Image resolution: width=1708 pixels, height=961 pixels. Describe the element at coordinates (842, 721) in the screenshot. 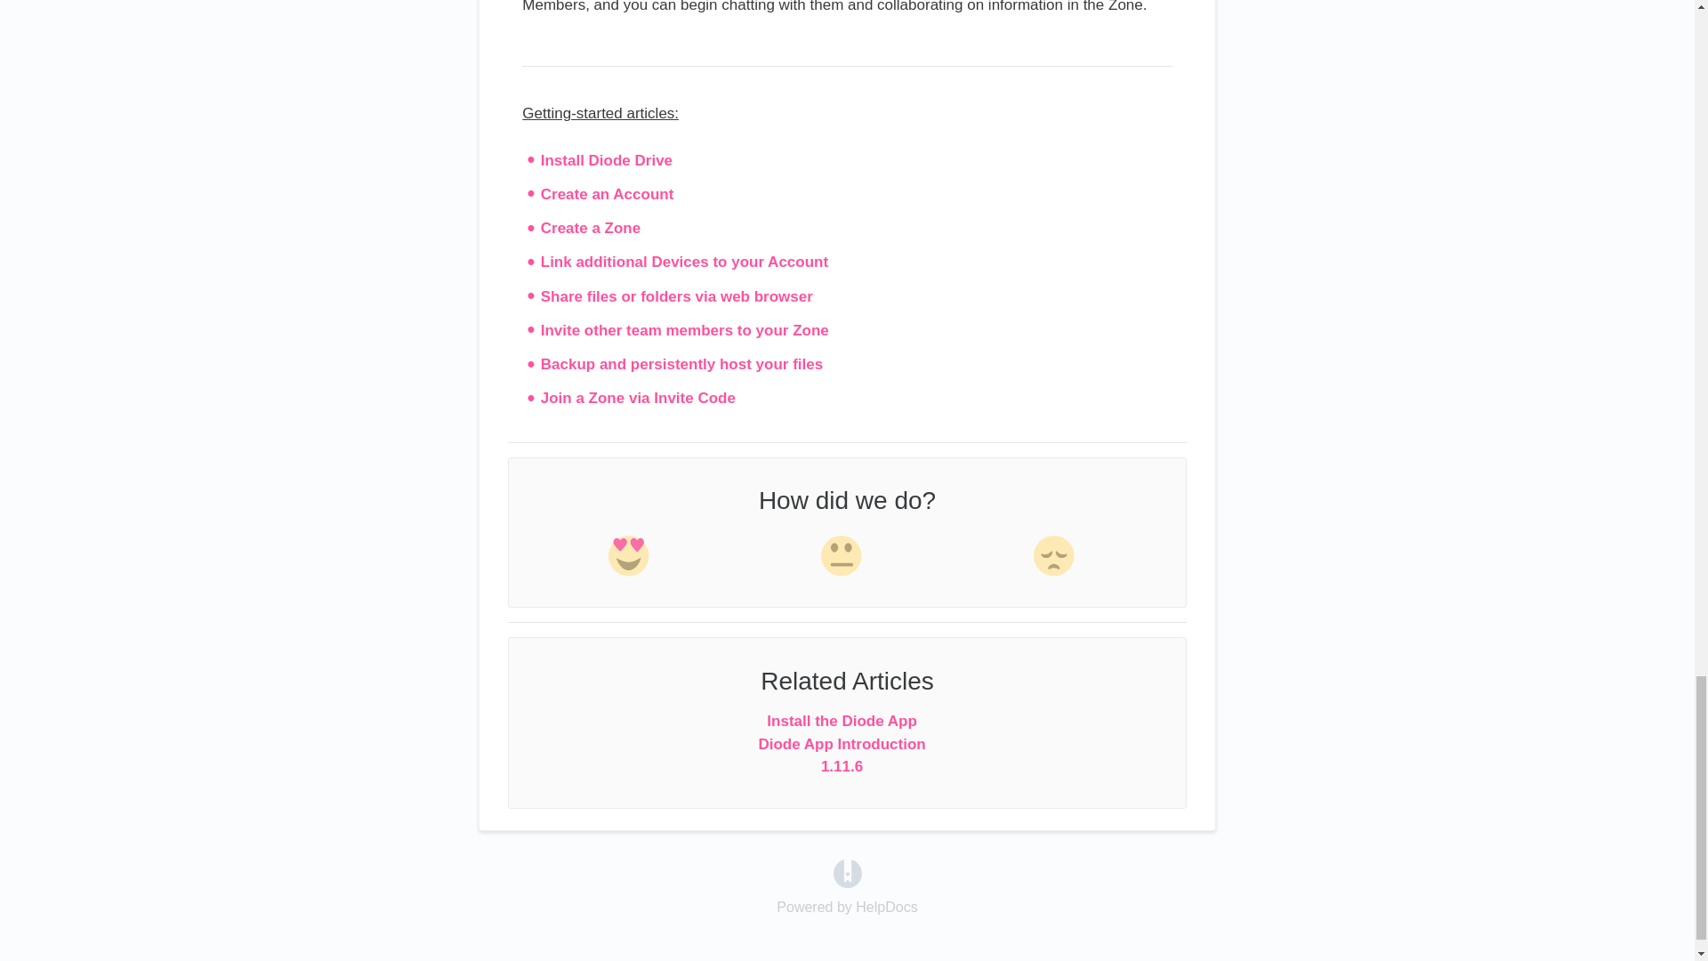

I see `Install the Diode App` at that location.